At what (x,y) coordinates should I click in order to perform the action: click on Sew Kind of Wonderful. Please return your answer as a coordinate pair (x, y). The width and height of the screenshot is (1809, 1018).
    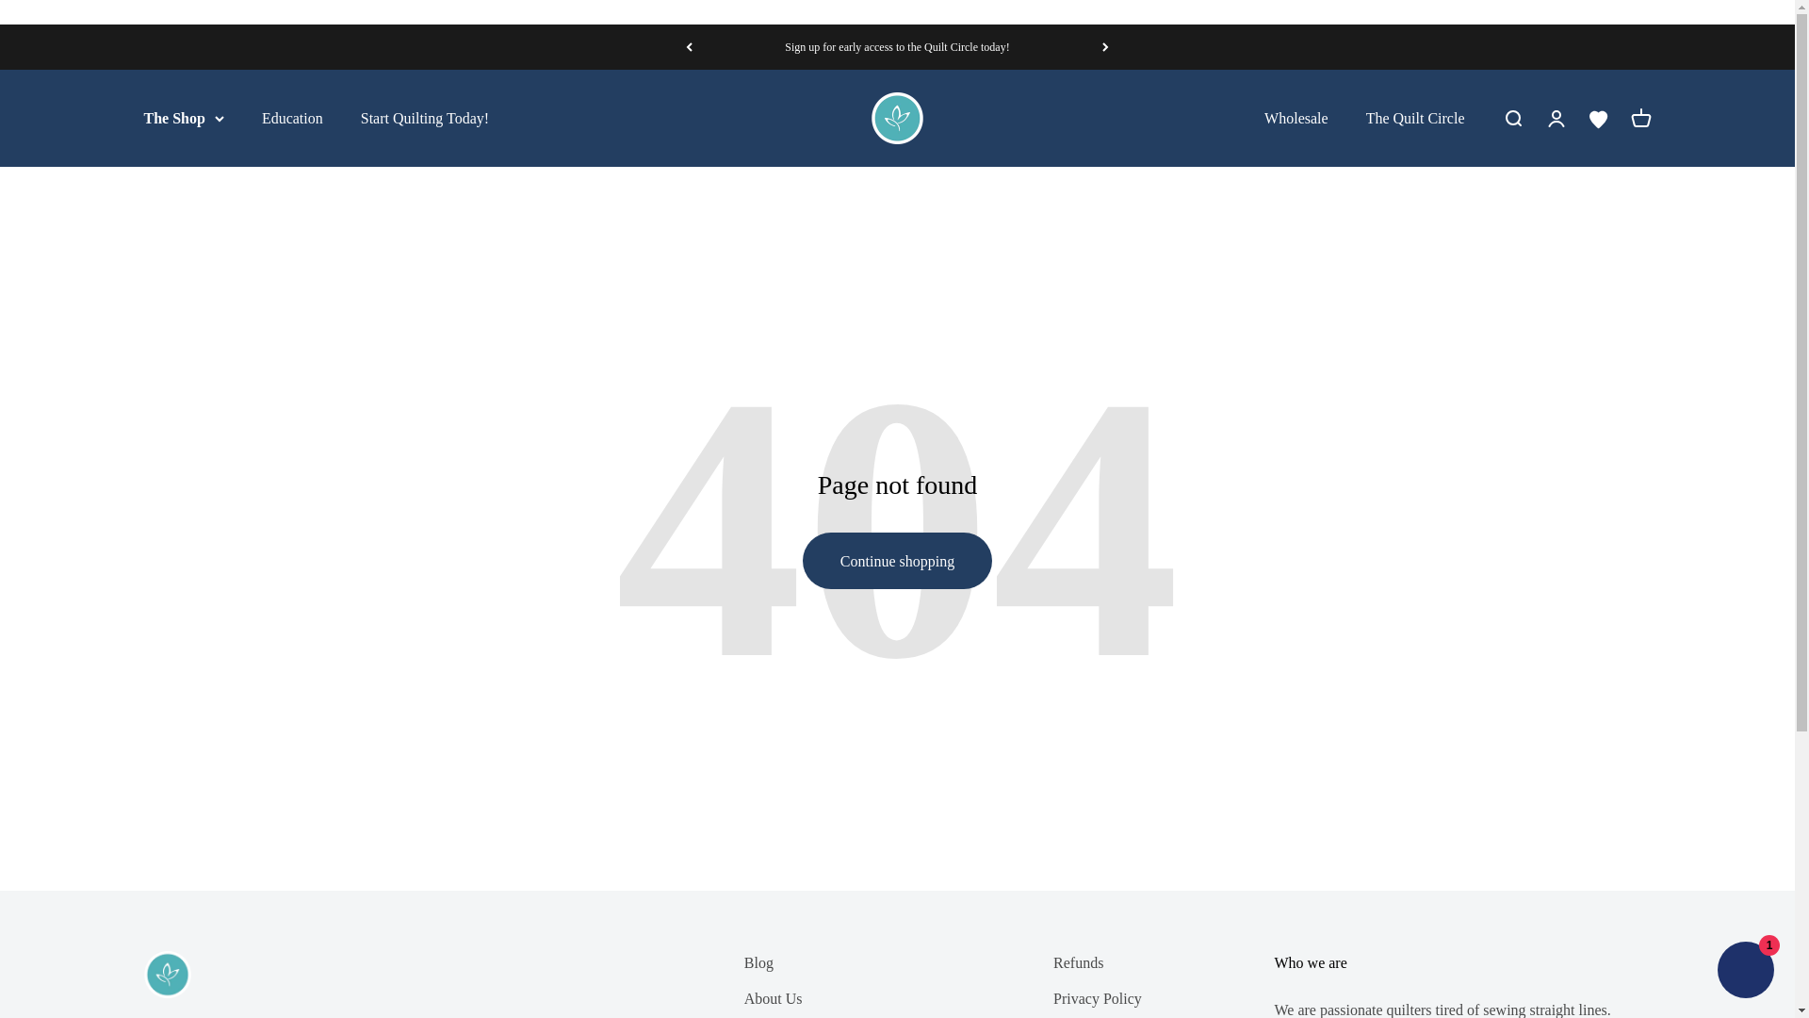
    Looking at the image, I should click on (424, 117).